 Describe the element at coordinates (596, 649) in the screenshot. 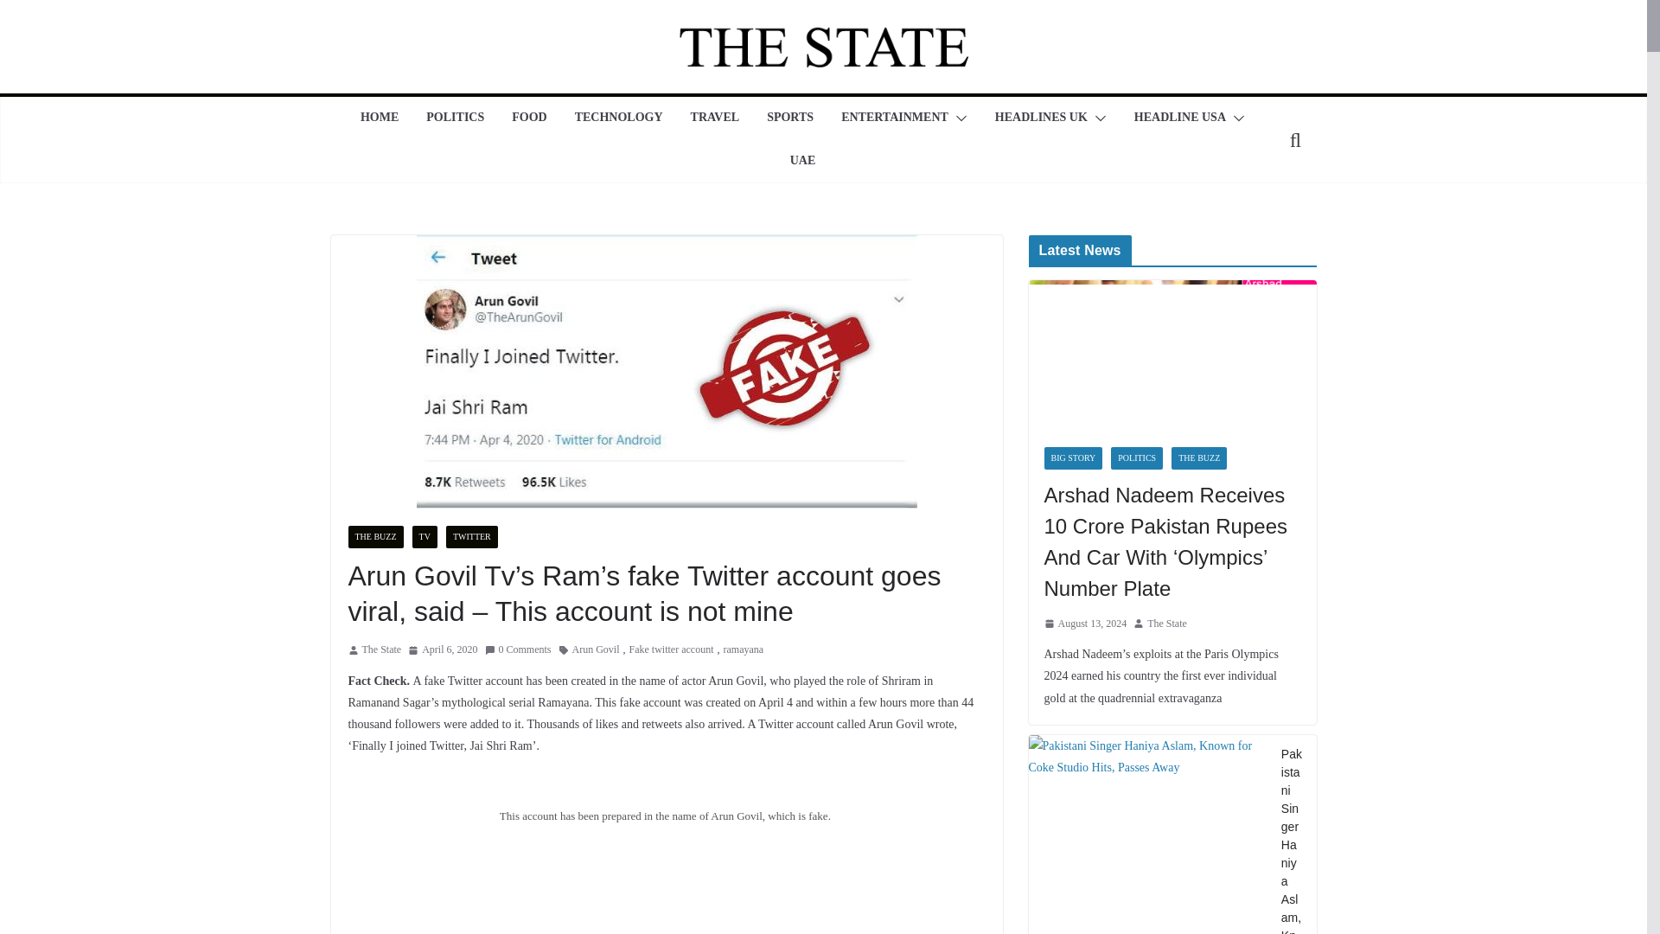

I see `Arun Govil` at that location.